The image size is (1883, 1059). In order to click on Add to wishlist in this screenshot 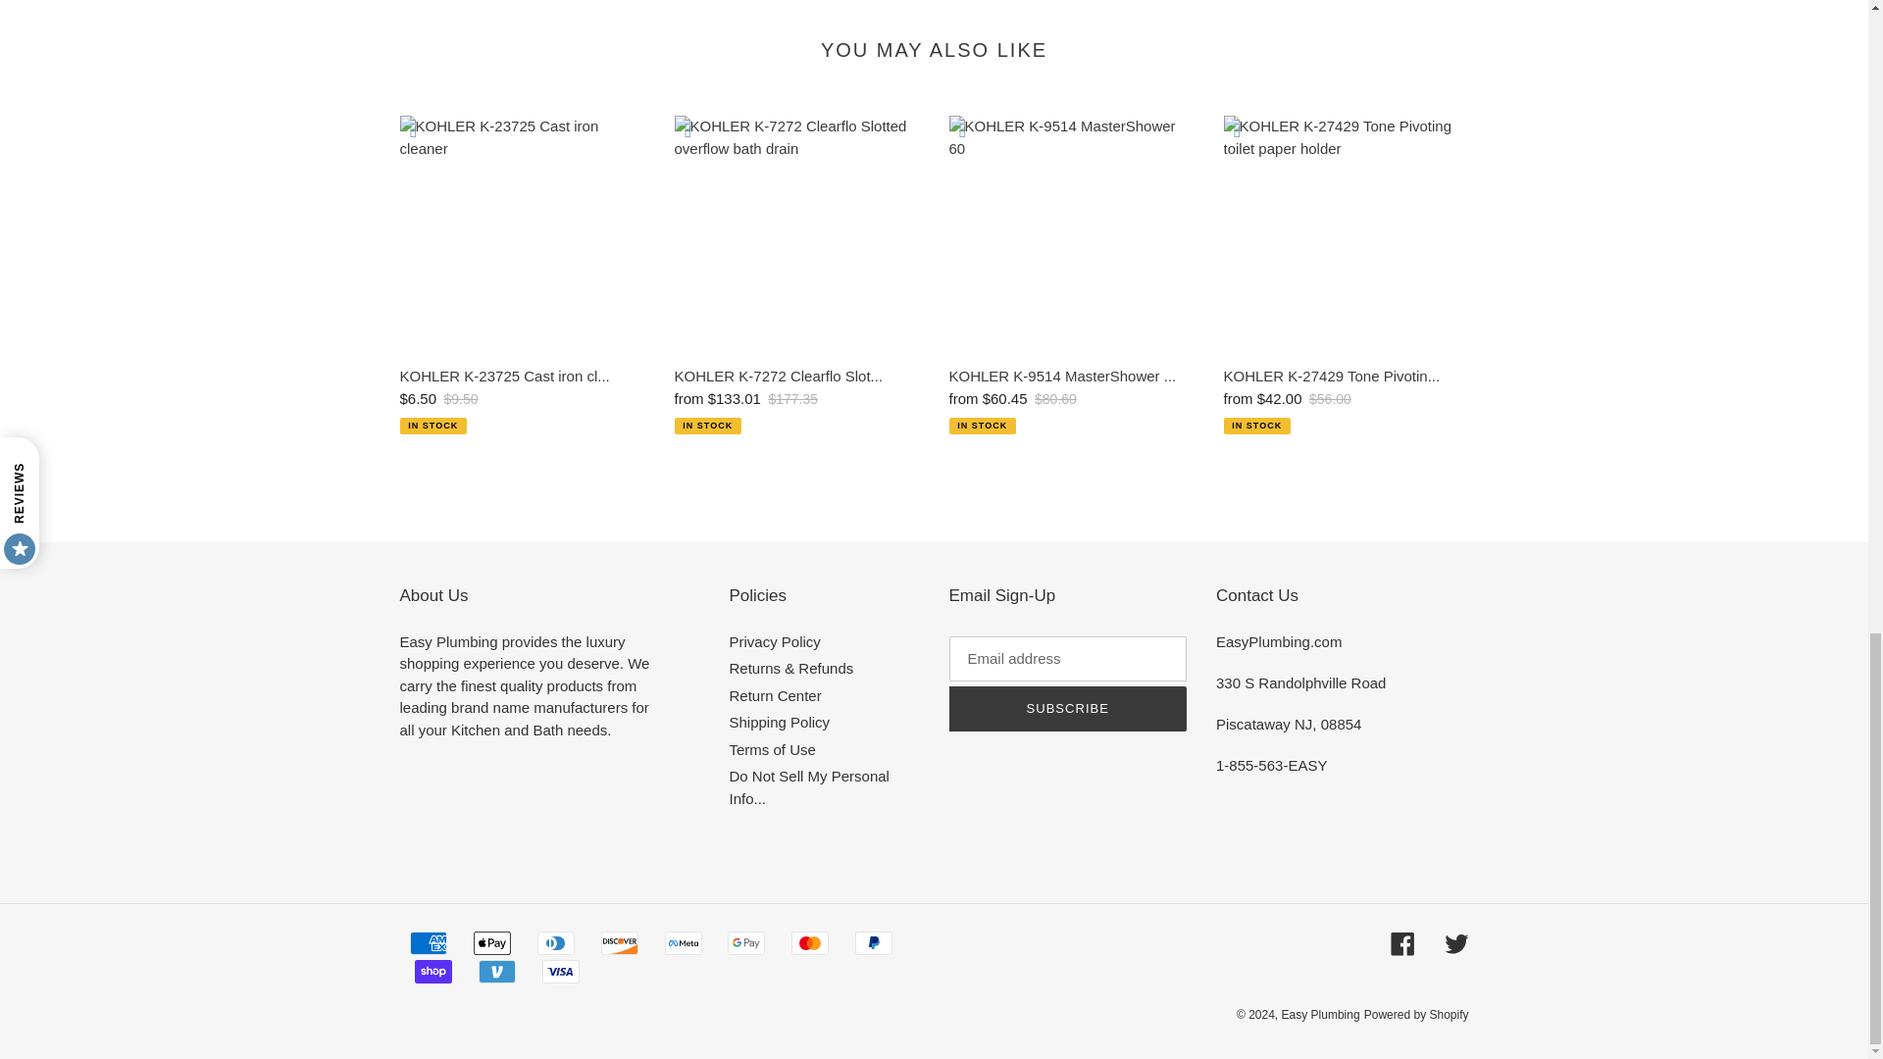, I will do `click(963, 129)`.